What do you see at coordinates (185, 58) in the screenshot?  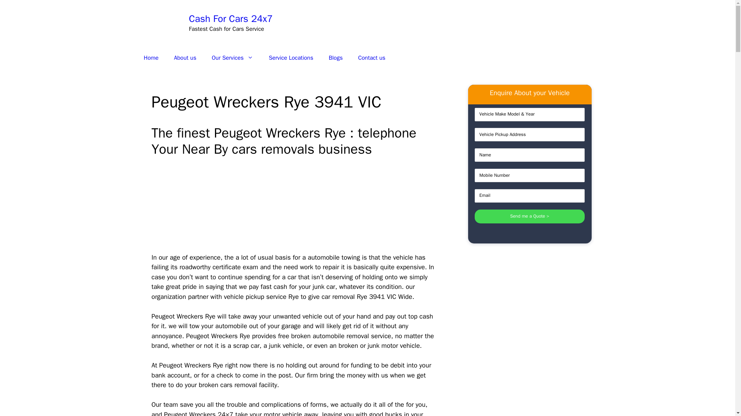 I see `About us` at bounding box center [185, 58].